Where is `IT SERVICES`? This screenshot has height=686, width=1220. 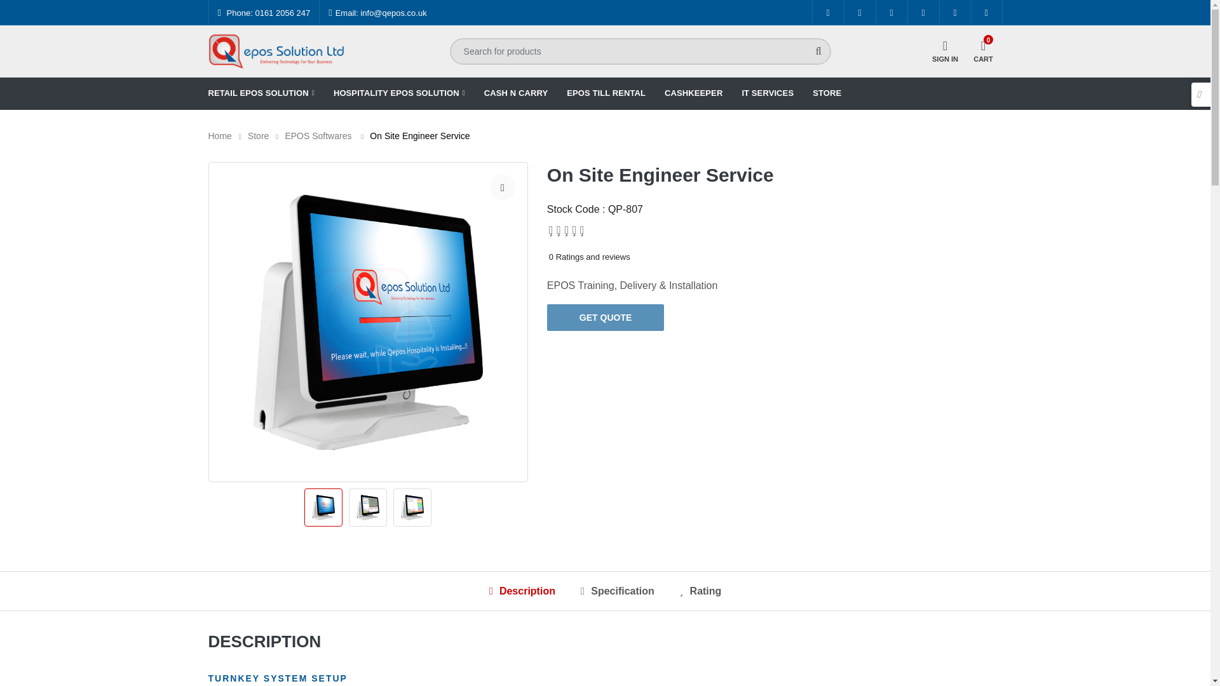
IT SERVICES is located at coordinates (768, 93).